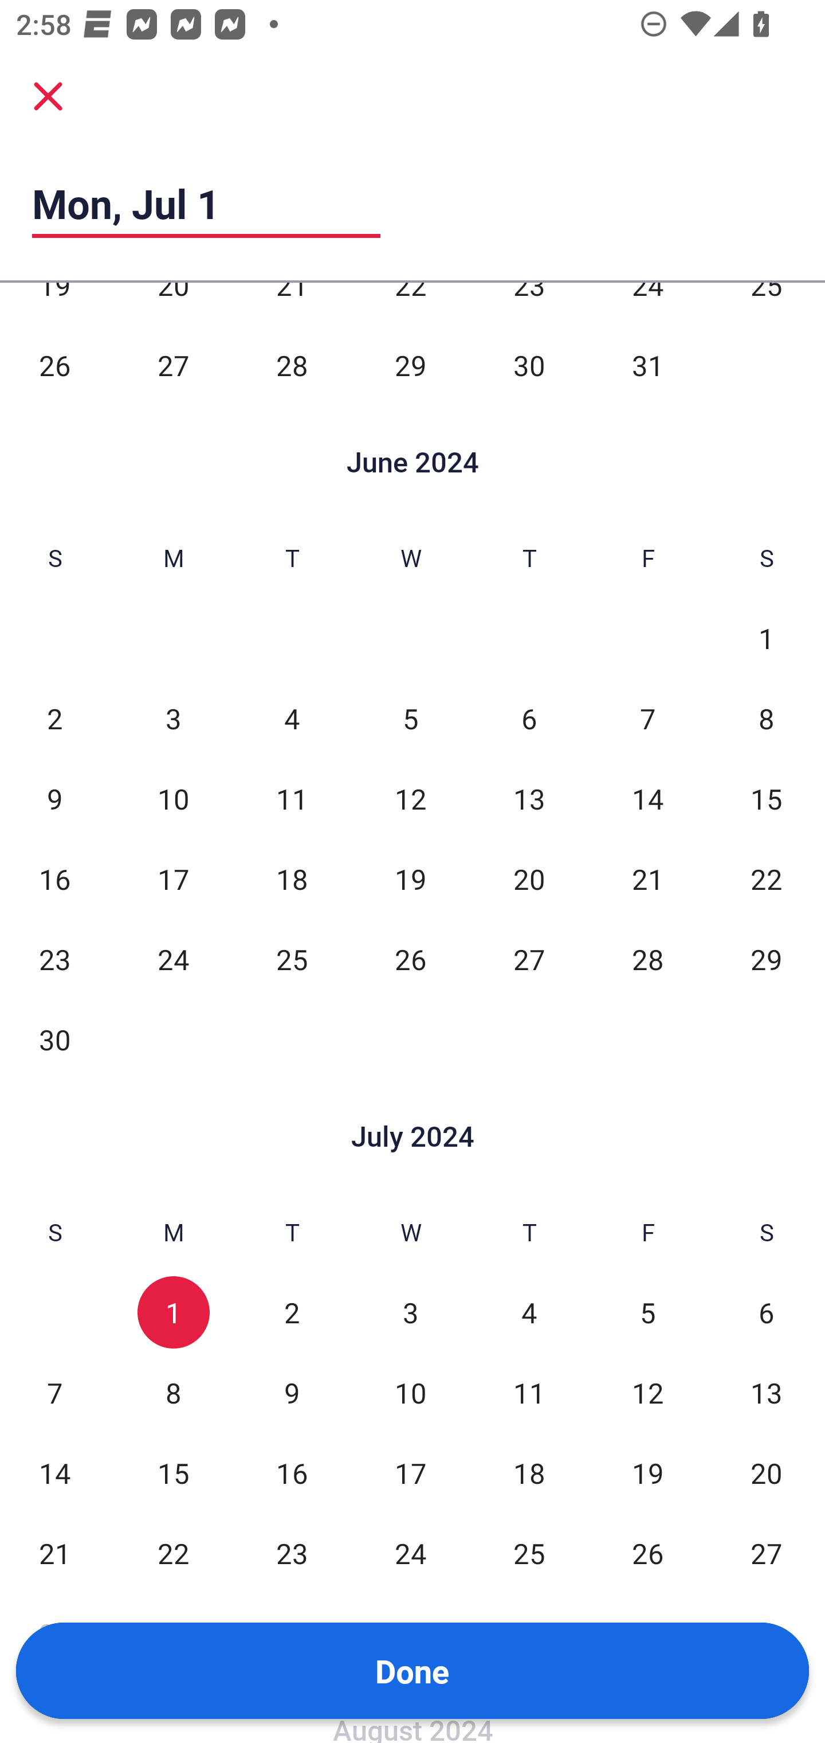 Image resolution: width=825 pixels, height=1743 pixels. What do you see at coordinates (529, 1553) in the screenshot?
I see `25 Thu, Jul 25, Not Selected` at bounding box center [529, 1553].